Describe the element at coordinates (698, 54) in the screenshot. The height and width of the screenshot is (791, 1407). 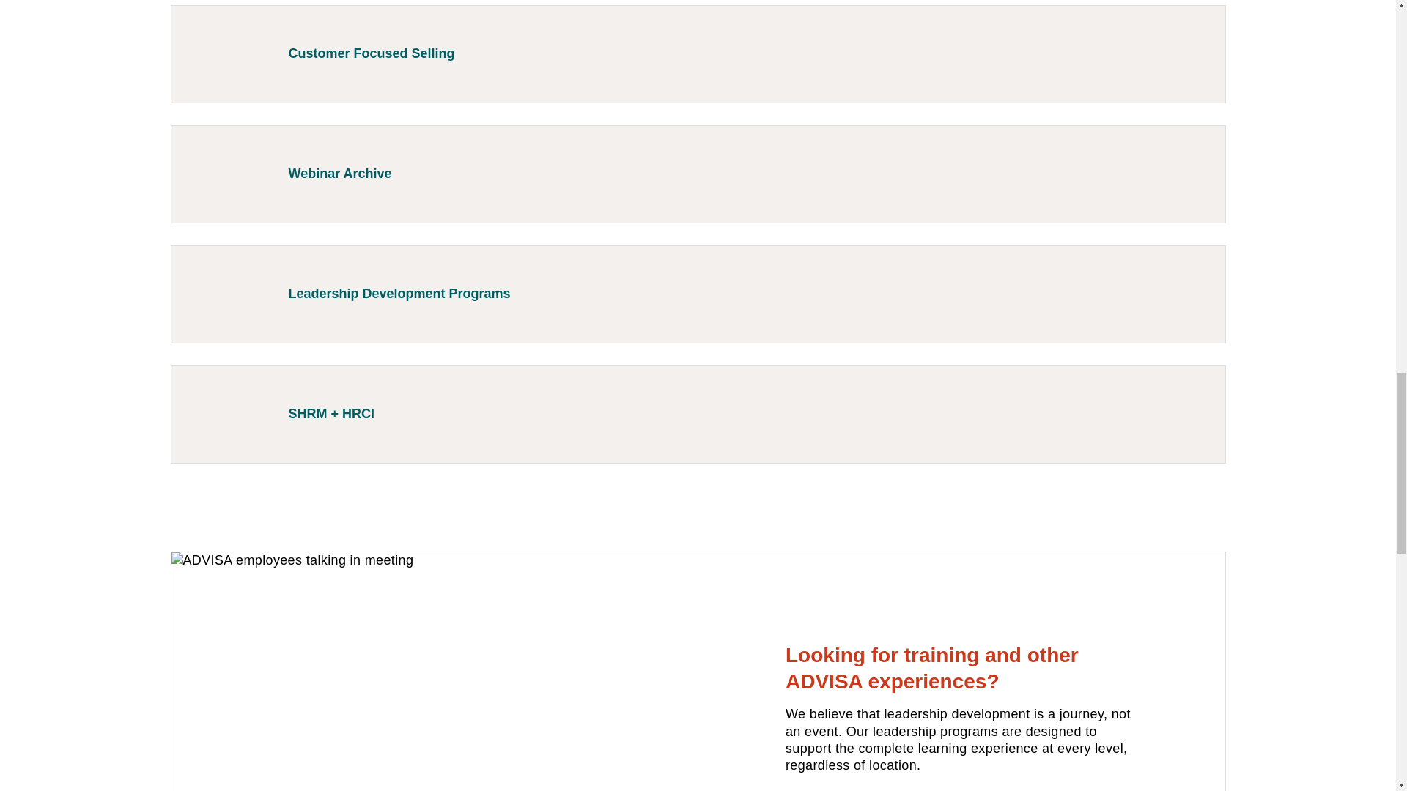
I see `Customer Focused Selling` at that location.